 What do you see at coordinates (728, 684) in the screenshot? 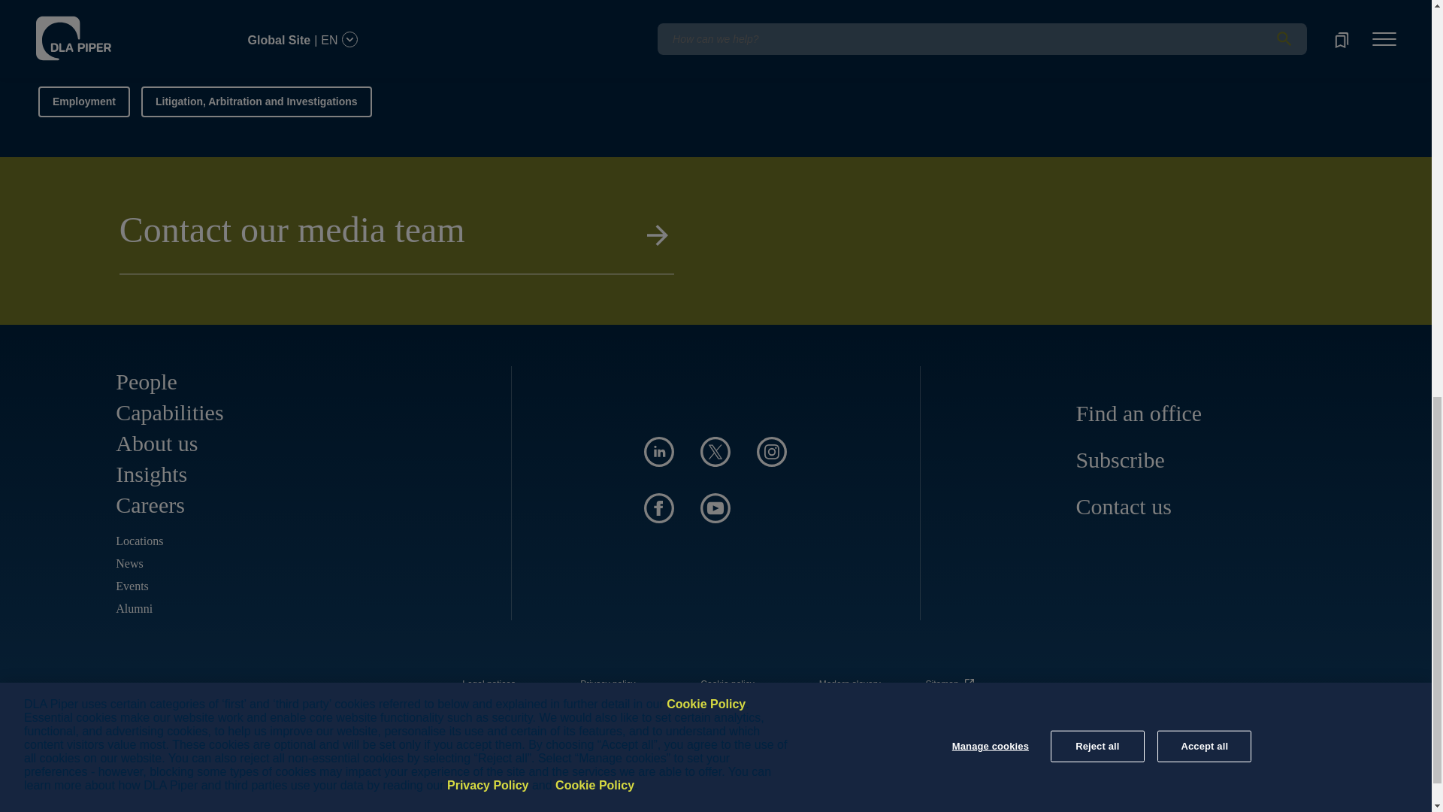
I see `internal` at bounding box center [728, 684].